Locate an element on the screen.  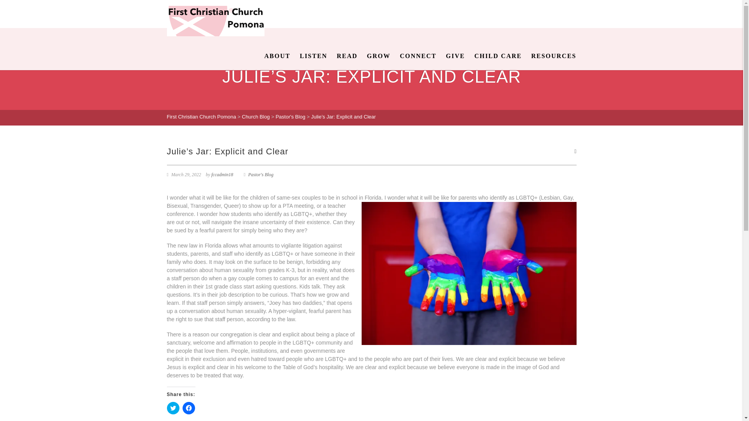
CONNECT is located at coordinates (418, 56).